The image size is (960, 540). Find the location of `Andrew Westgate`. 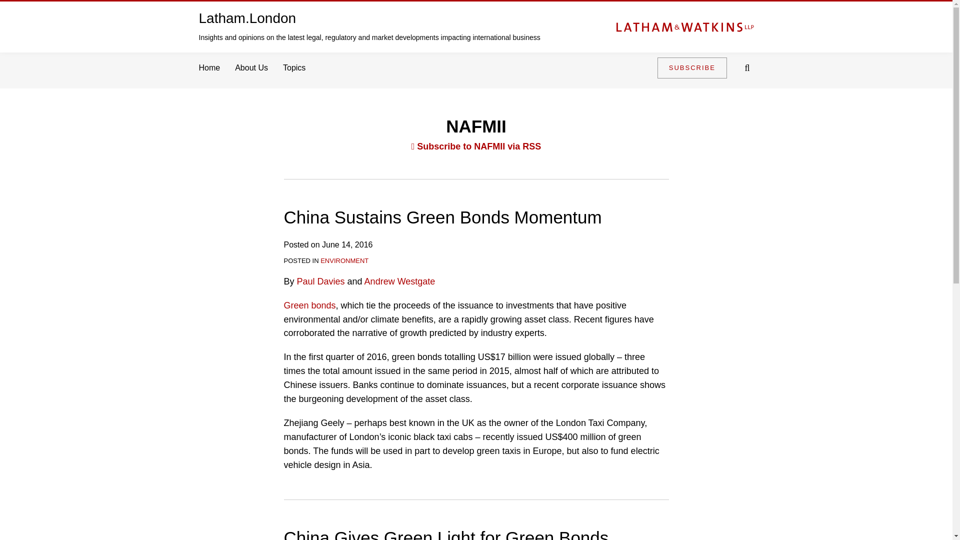

Andrew Westgate is located at coordinates (400, 281).